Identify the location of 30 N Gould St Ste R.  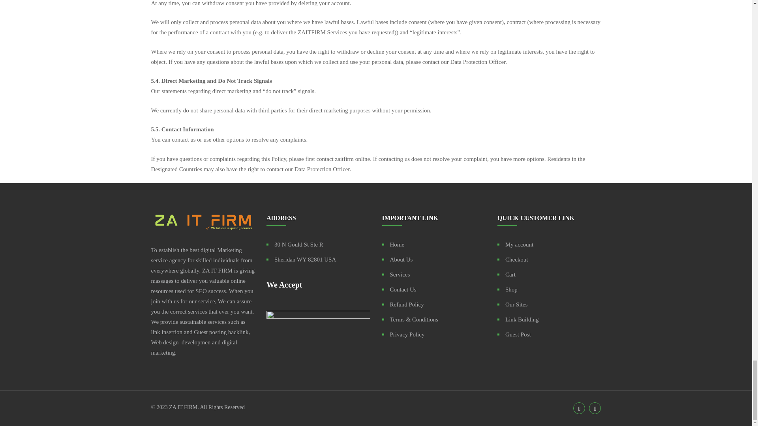
(295, 244).